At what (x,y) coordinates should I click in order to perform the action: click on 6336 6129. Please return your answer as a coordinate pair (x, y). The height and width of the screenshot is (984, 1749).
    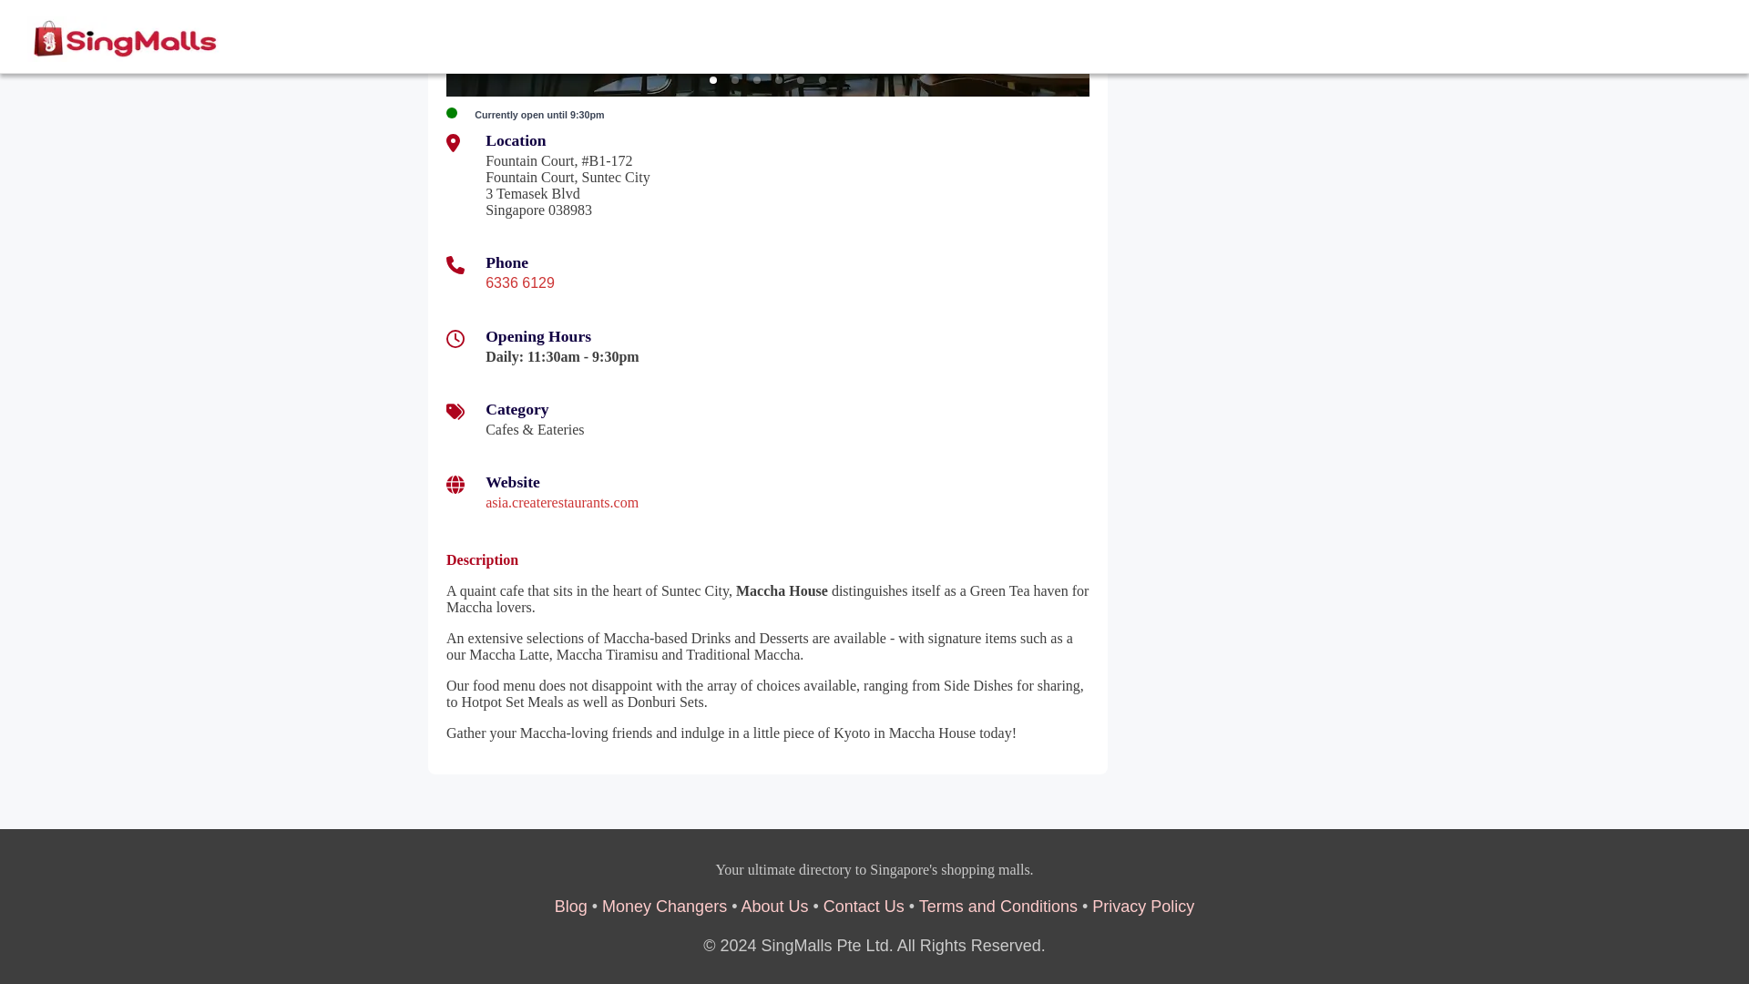
    Looking at the image, I should click on (519, 282).